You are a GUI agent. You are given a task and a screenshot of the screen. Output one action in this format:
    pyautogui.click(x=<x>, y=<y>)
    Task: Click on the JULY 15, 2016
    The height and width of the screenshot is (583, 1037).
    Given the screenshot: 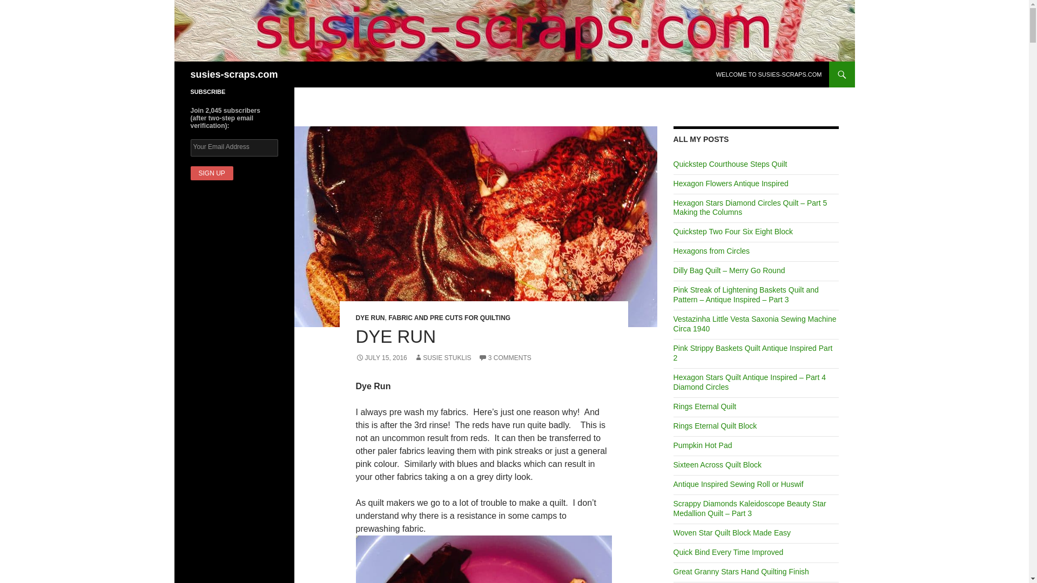 What is the action you would take?
    pyautogui.click(x=381, y=357)
    